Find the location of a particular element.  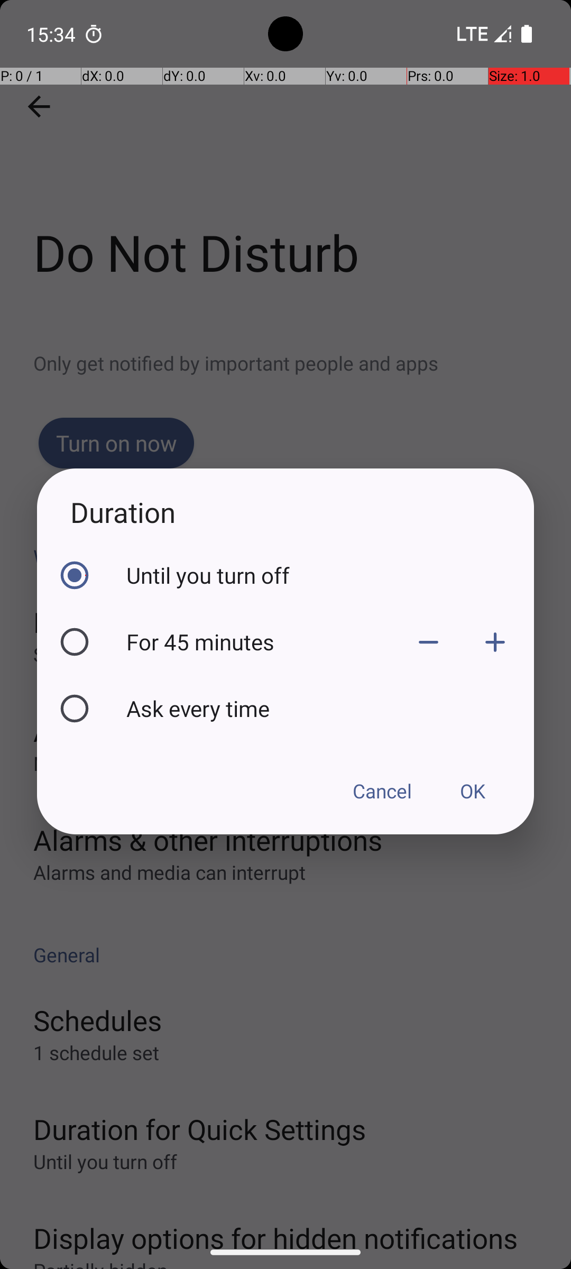

For 45 minutes is located at coordinates (261, 642).